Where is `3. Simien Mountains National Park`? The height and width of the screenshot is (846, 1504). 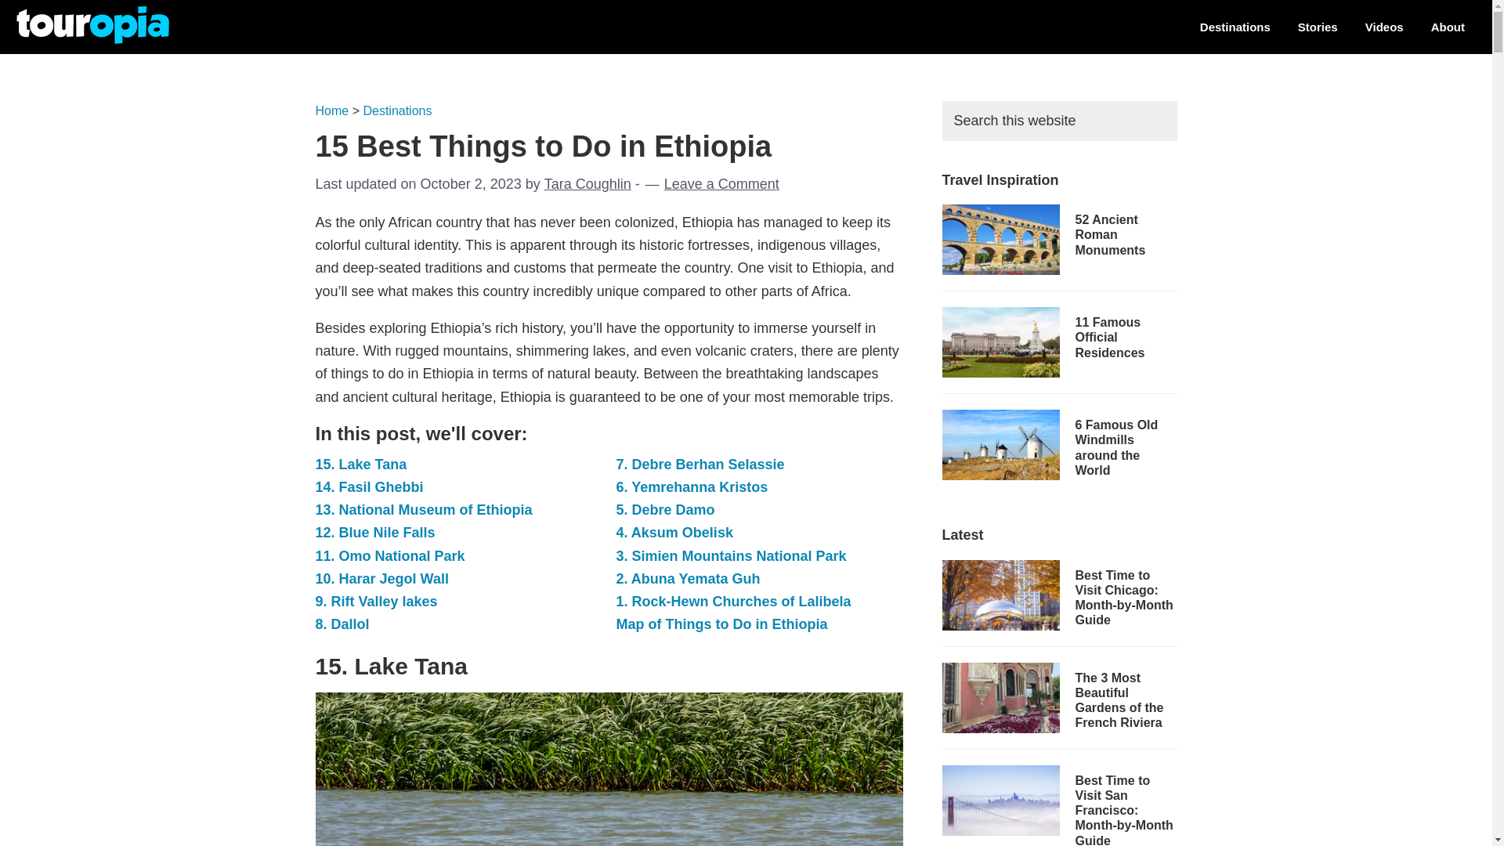 3. Simien Mountains National Park is located at coordinates (730, 556).